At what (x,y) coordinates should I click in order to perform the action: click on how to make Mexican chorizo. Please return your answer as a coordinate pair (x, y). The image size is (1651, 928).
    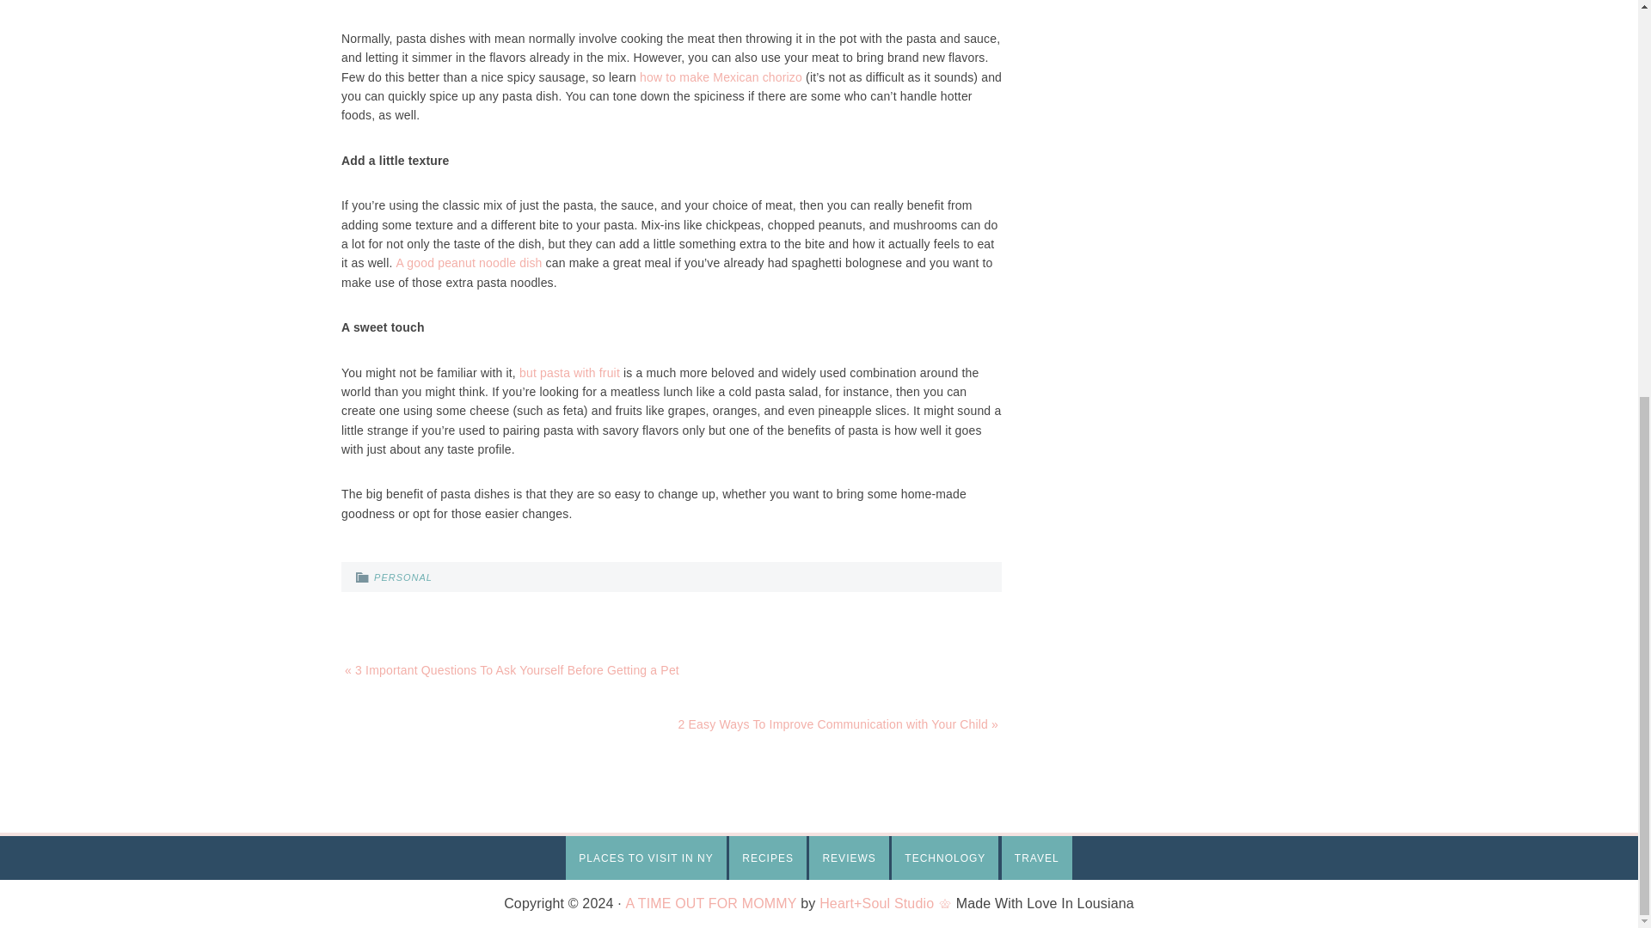
    Looking at the image, I should click on (721, 77).